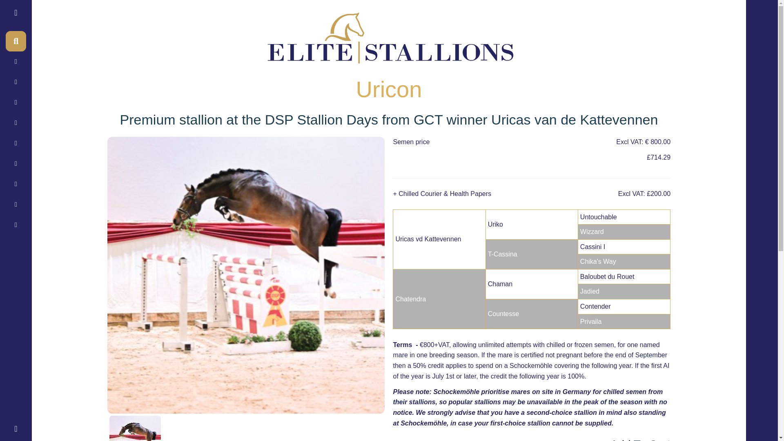 The width and height of the screenshot is (784, 441). Describe the element at coordinates (16, 13) in the screenshot. I see `Homepage Link` at that location.